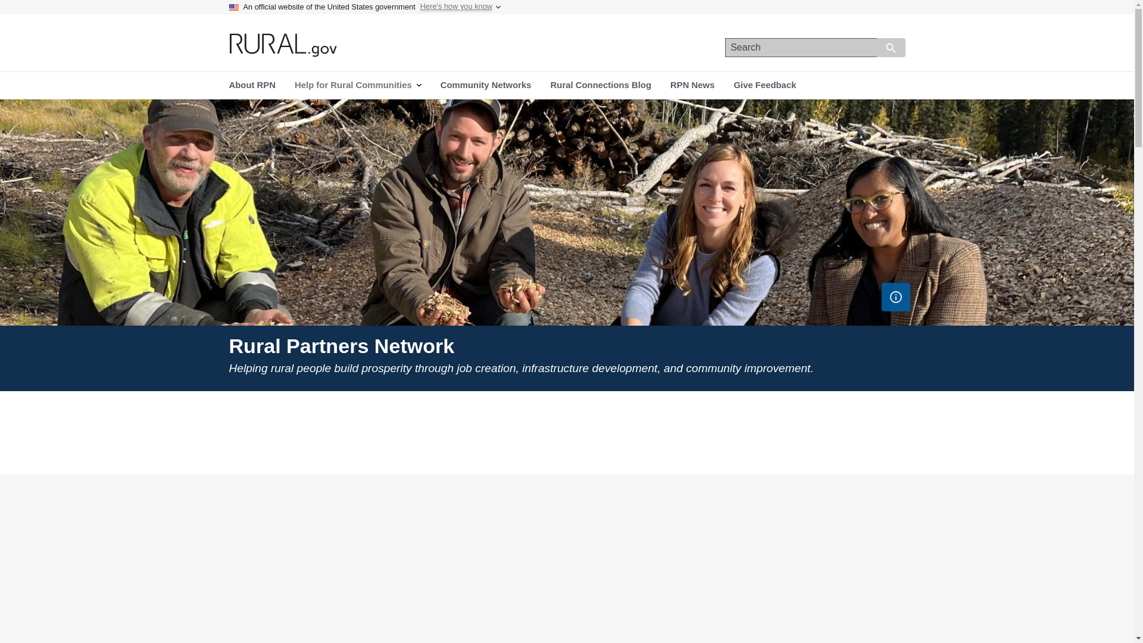 The image size is (1143, 643). Describe the element at coordinates (252, 85) in the screenshot. I see `About RPN` at that location.